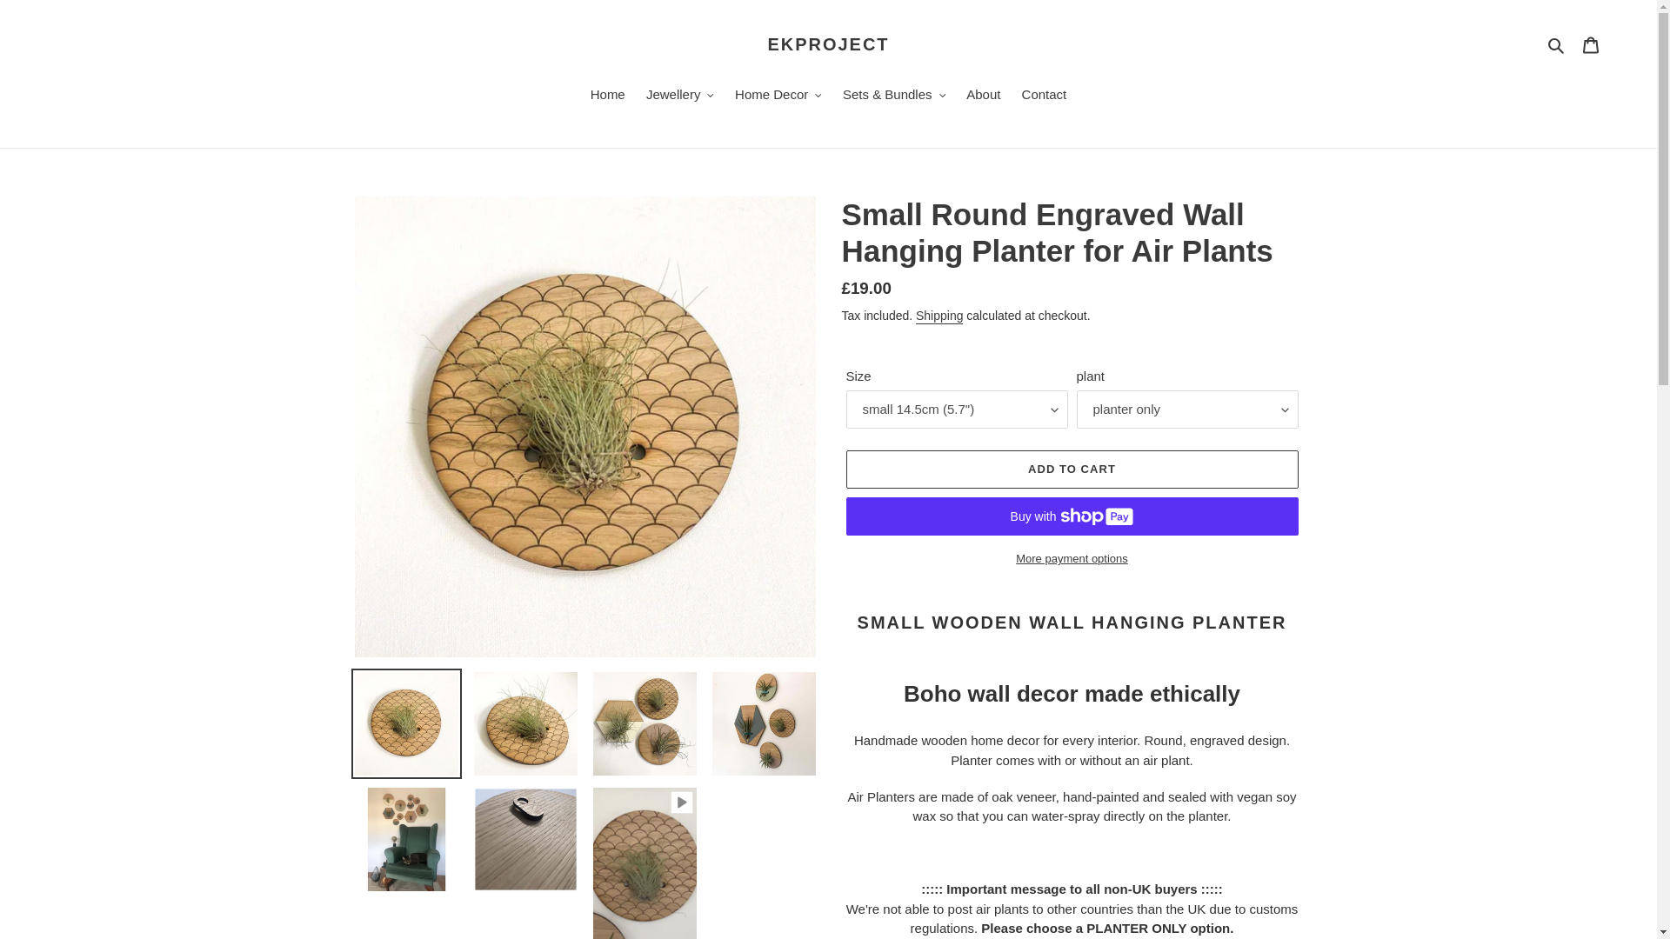 The height and width of the screenshot is (939, 1670). I want to click on Home, so click(607, 97).